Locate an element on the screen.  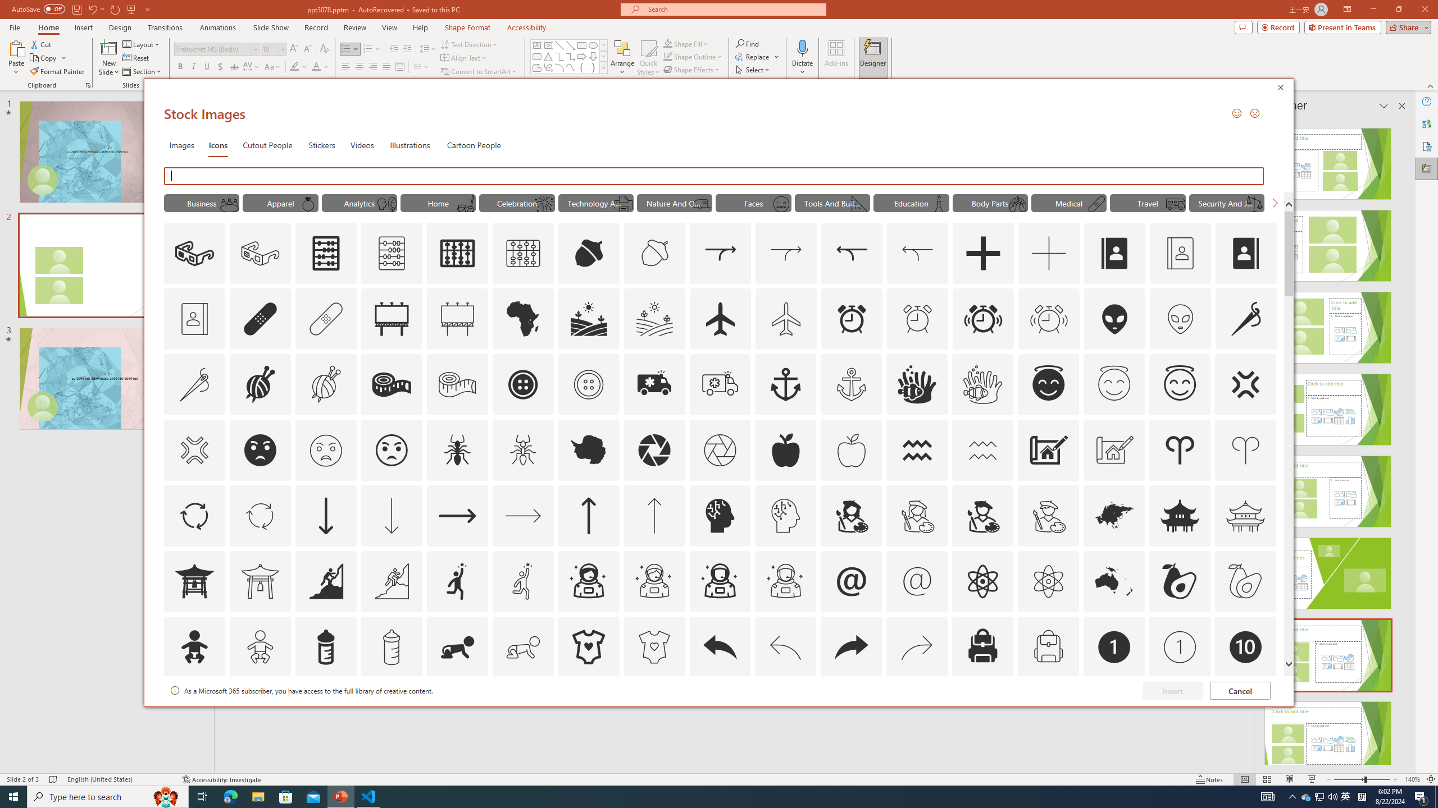
Justify is located at coordinates (385, 67).